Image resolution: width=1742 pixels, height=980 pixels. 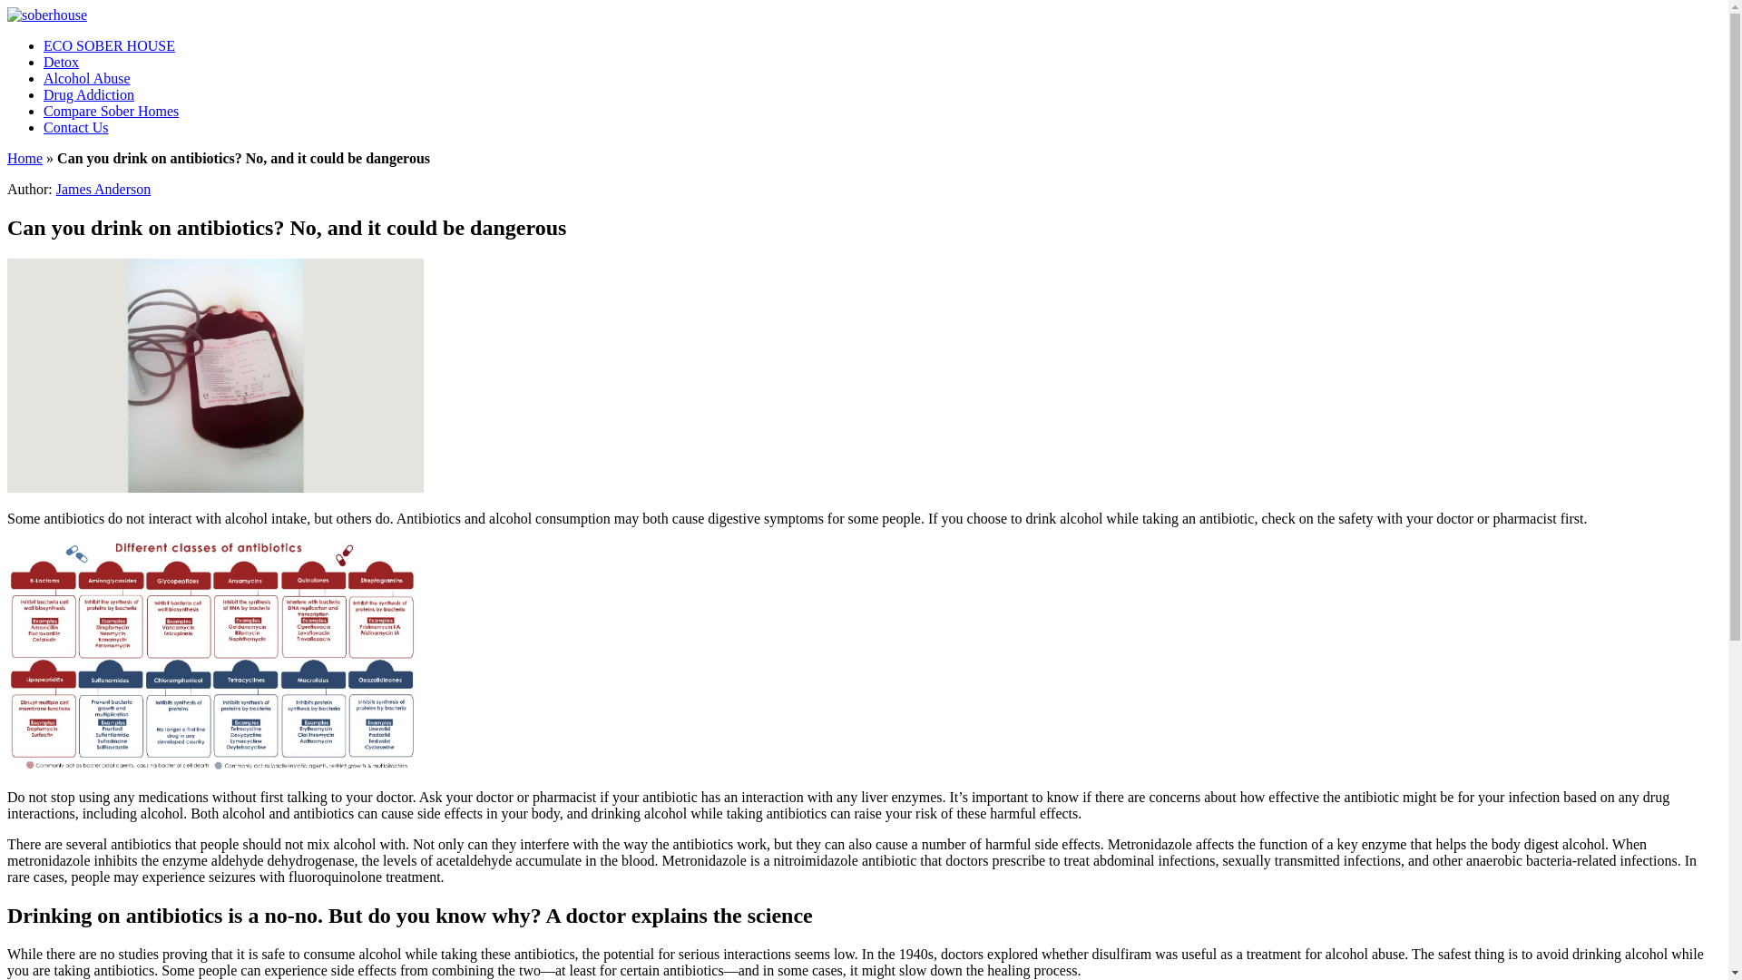 What do you see at coordinates (111, 111) in the screenshot?
I see `Compare Sober Homes` at bounding box center [111, 111].